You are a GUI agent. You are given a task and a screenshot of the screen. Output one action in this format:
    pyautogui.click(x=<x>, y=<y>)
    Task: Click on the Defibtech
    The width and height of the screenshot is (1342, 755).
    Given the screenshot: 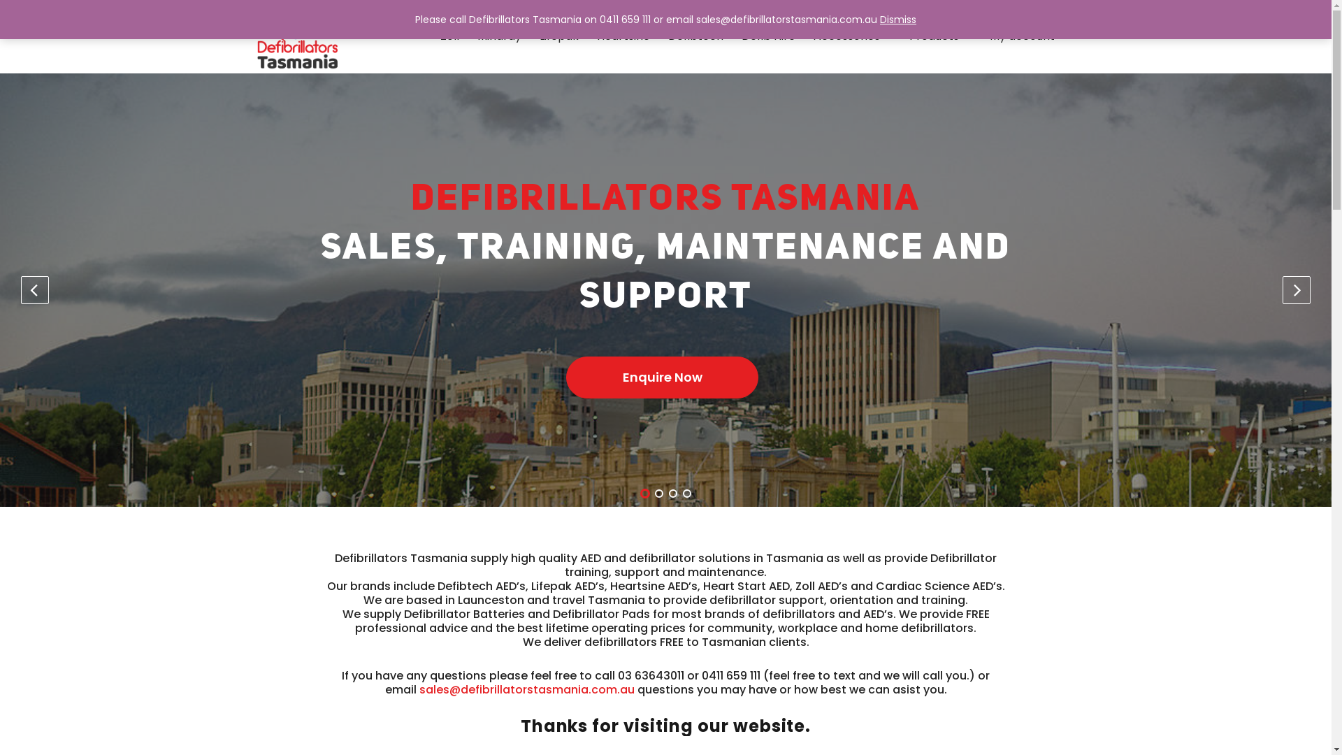 What is the action you would take?
    pyautogui.click(x=696, y=36)
    